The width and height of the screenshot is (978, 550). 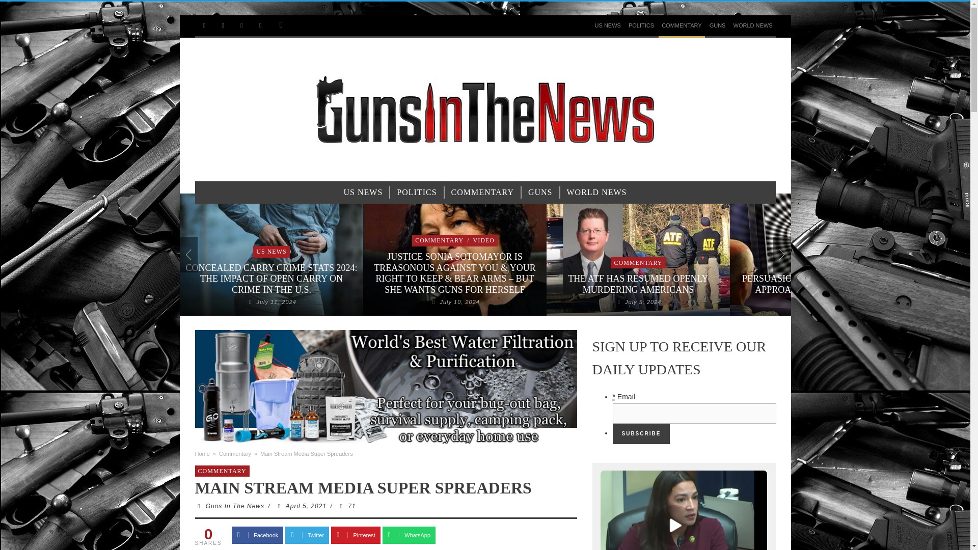 What do you see at coordinates (717, 25) in the screenshot?
I see `GUNS` at bounding box center [717, 25].